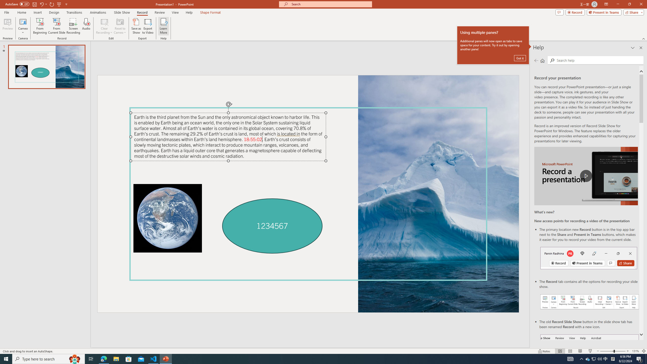 The width and height of the screenshot is (647, 364). Describe the element at coordinates (164, 26) in the screenshot. I see `Learn More` at that location.